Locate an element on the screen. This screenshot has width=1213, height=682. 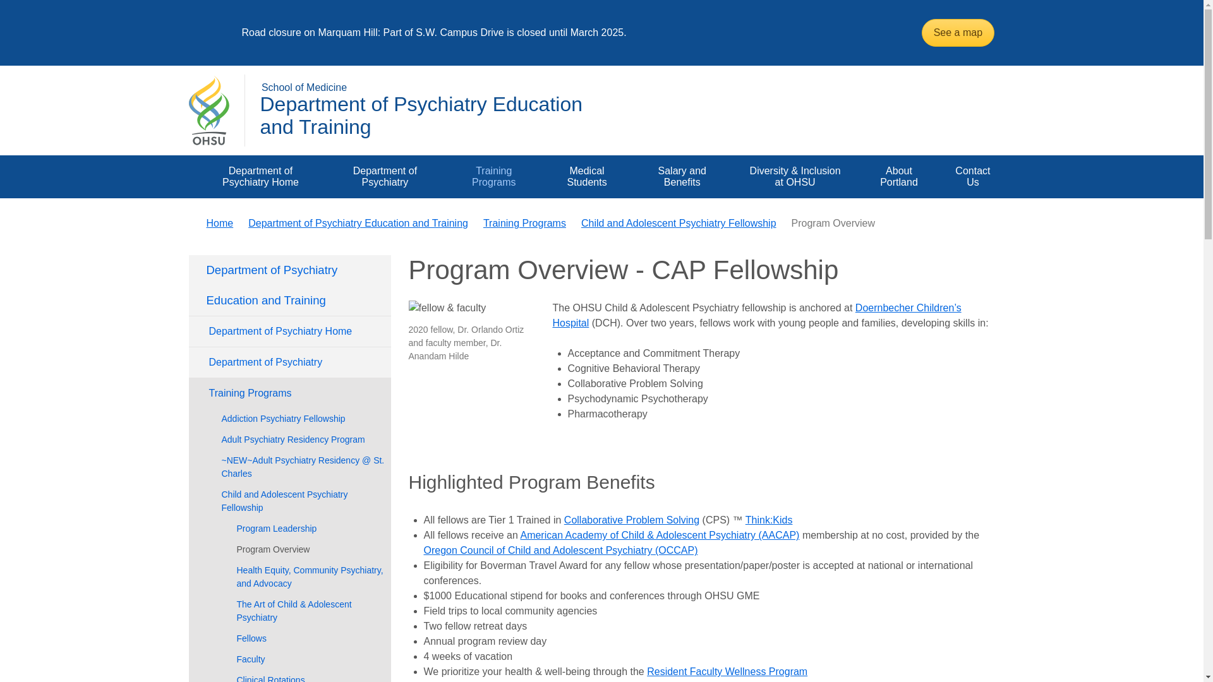
See a map is located at coordinates (958, 33).